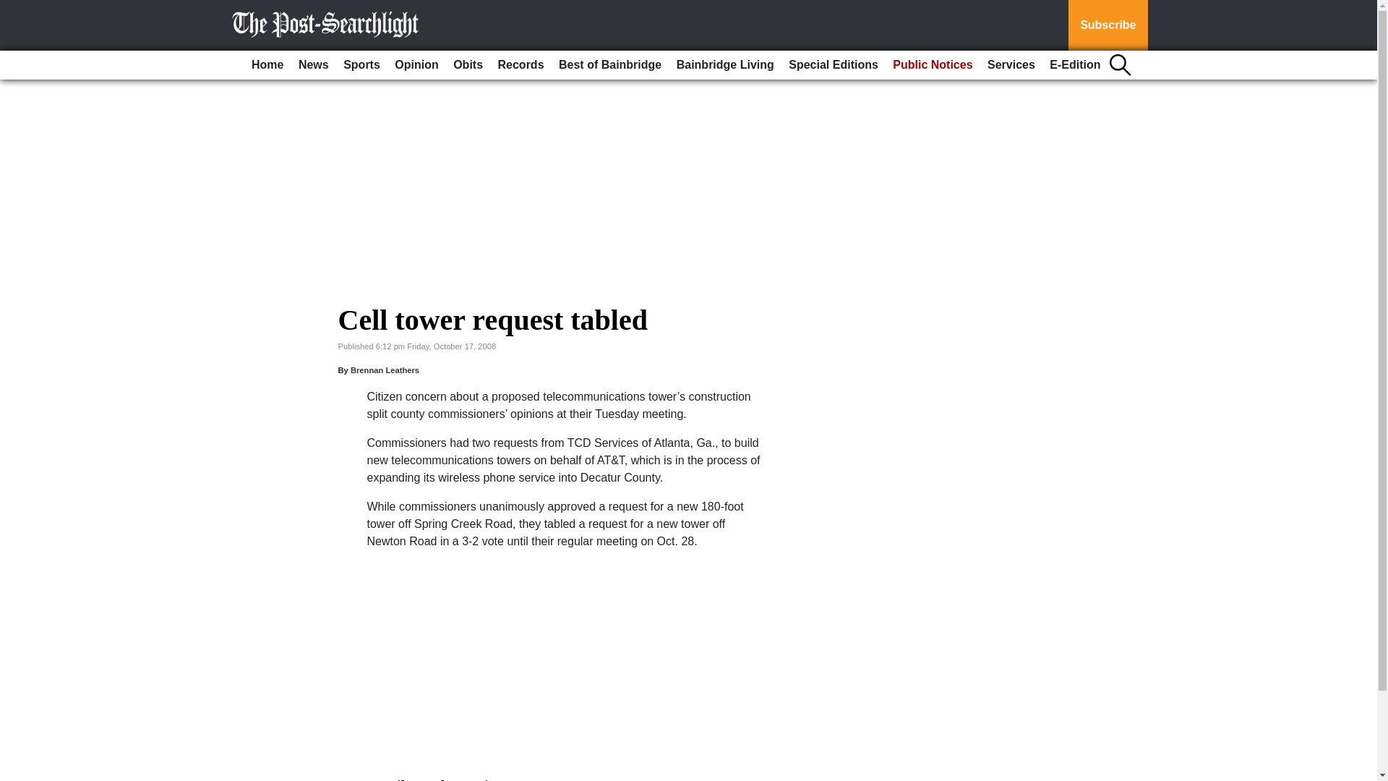 The height and width of the screenshot is (781, 1388). Describe the element at coordinates (385, 370) in the screenshot. I see `Brennan Leathers` at that location.